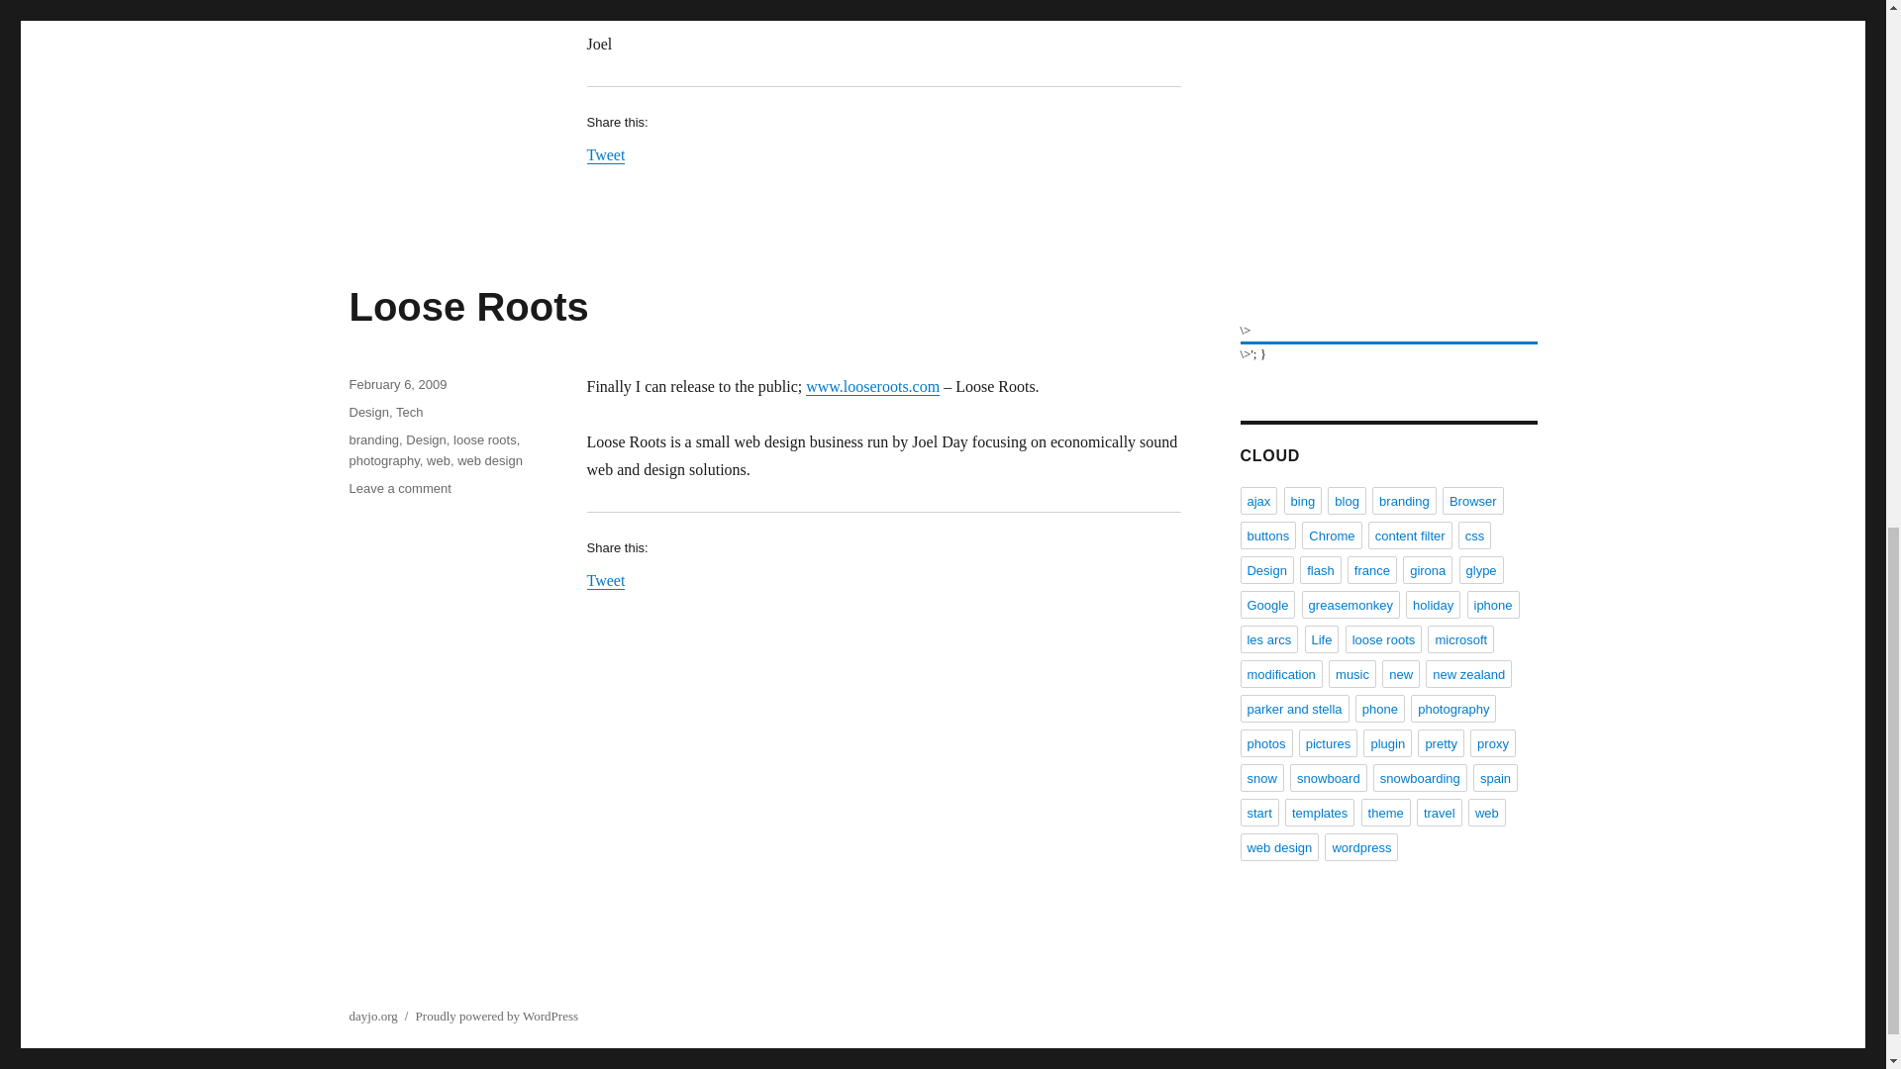  Describe the element at coordinates (605, 154) in the screenshot. I see `loose roots` at that location.